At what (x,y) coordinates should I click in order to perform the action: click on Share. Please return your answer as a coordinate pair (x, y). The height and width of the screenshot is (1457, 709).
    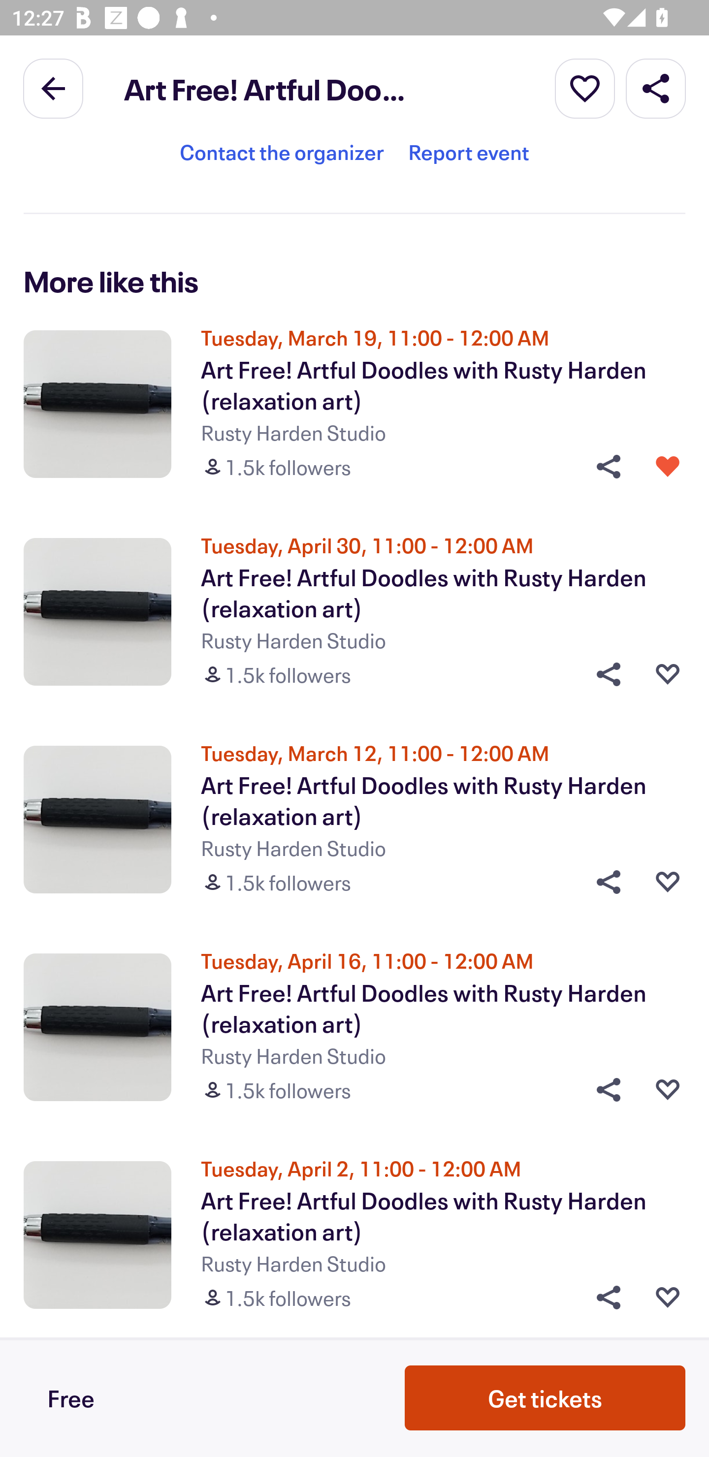
    Looking at the image, I should click on (656, 88).